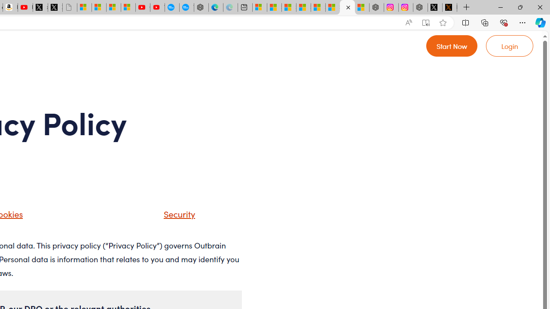  What do you see at coordinates (510, 45) in the screenshot?
I see `Go to login` at bounding box center [510, 45].